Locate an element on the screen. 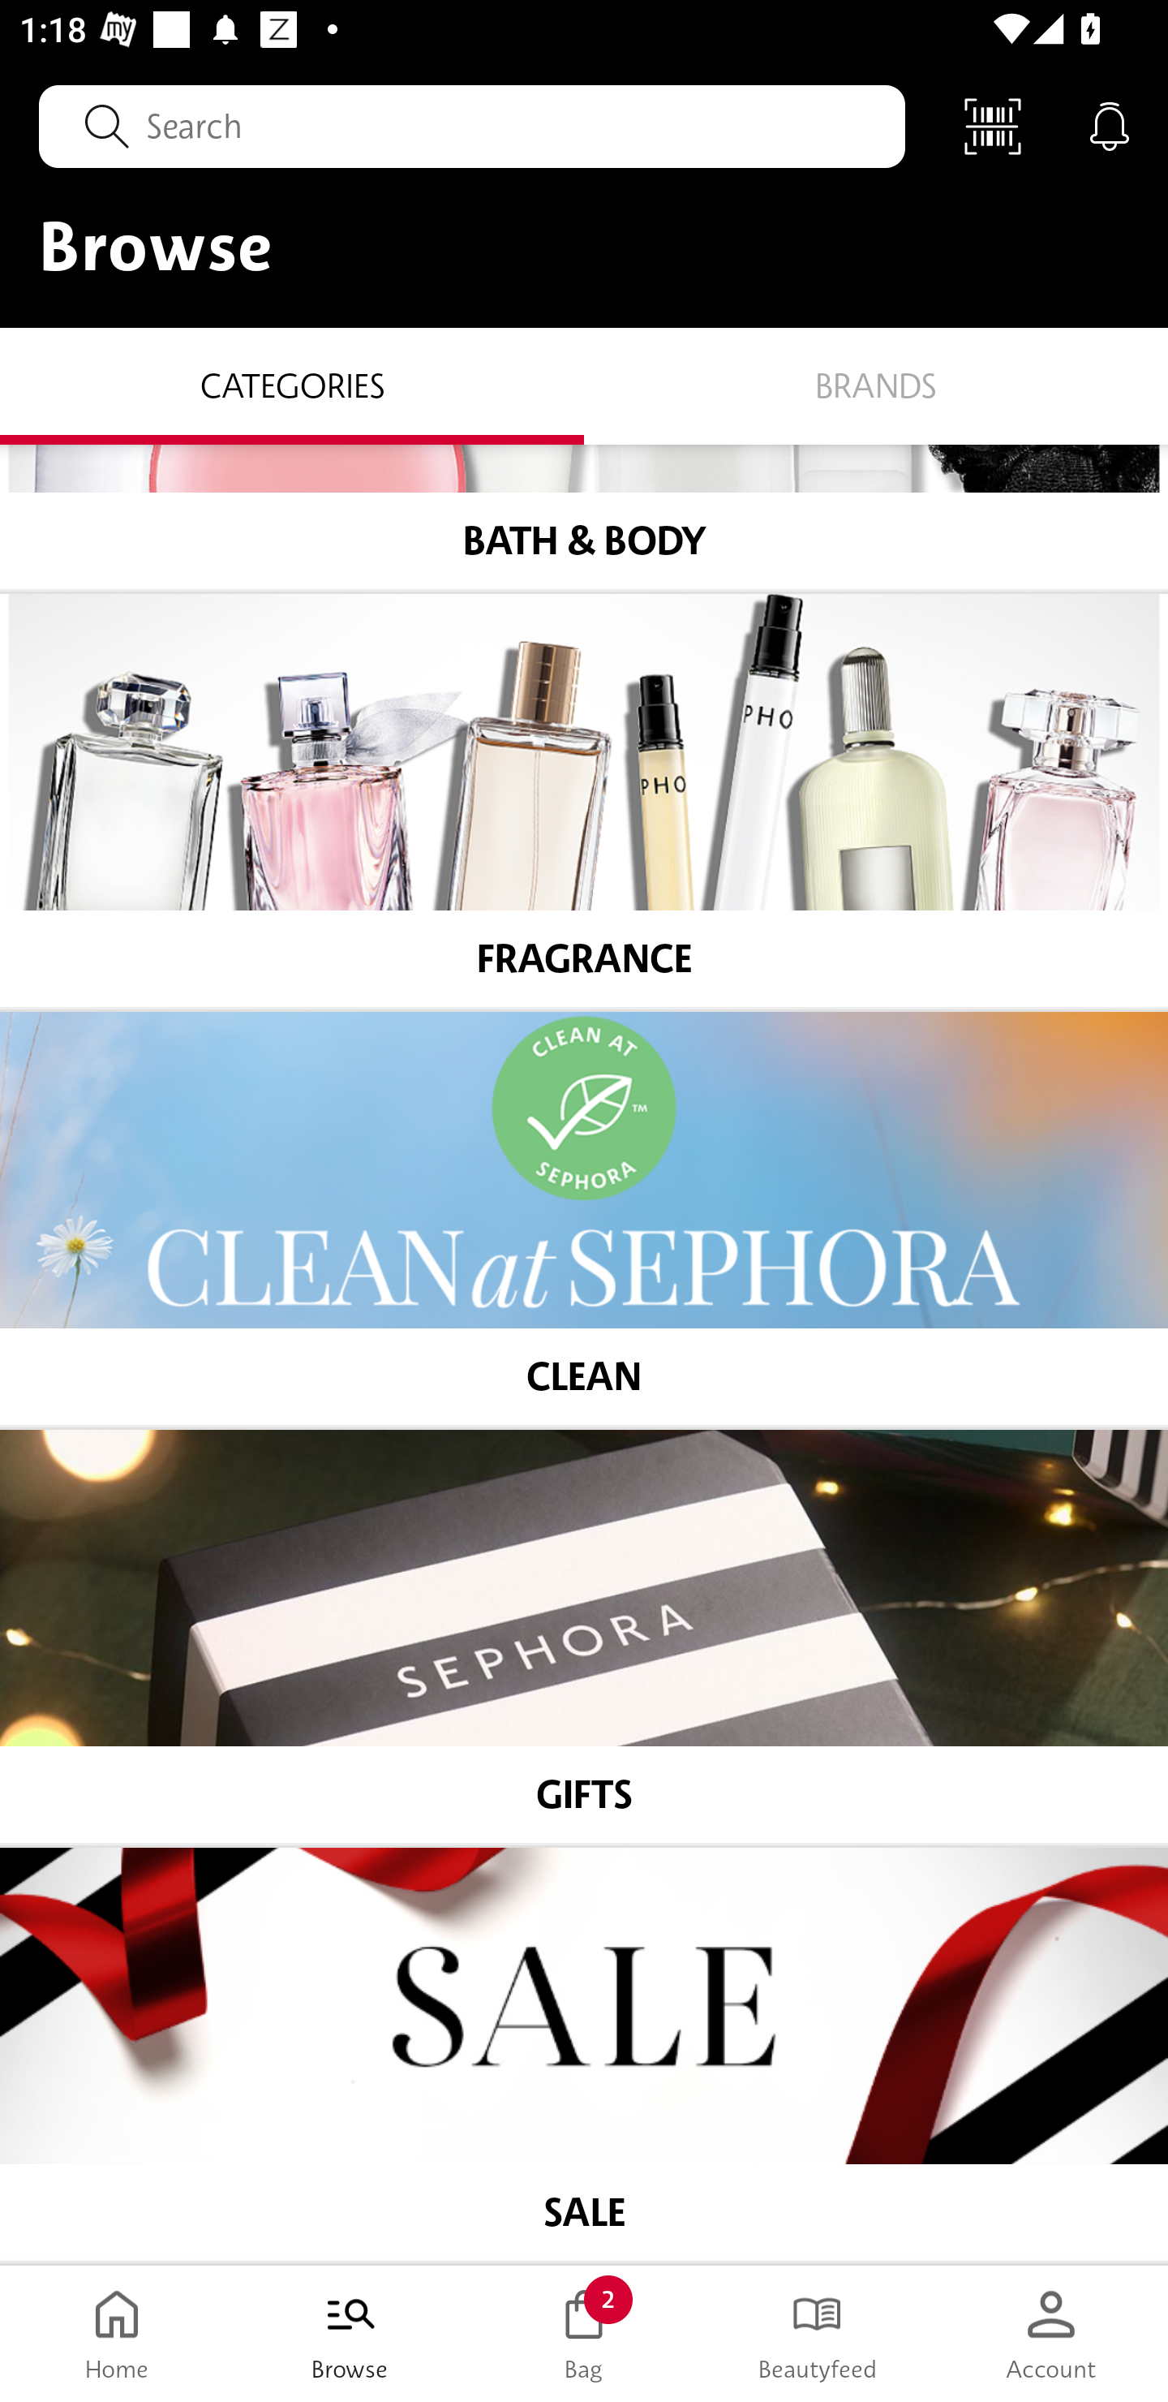  Beautyfeed is located at coordinates (818, 2334).